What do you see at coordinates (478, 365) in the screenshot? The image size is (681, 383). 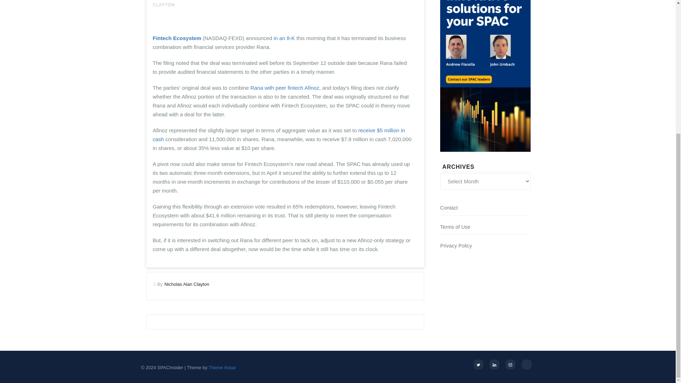 I see `Twitter` at bounding box center [478, 365].